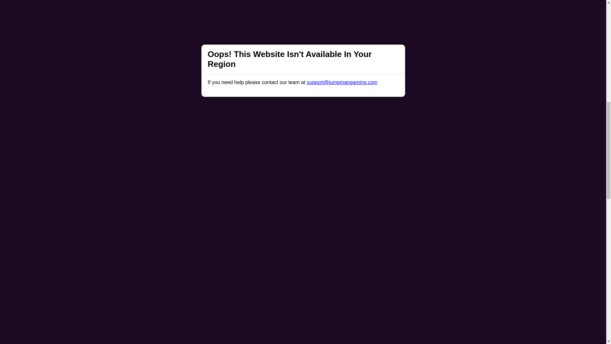 The width and height of the screenshot is (611, 344). I want to click on play online slots, so click(317, 25).